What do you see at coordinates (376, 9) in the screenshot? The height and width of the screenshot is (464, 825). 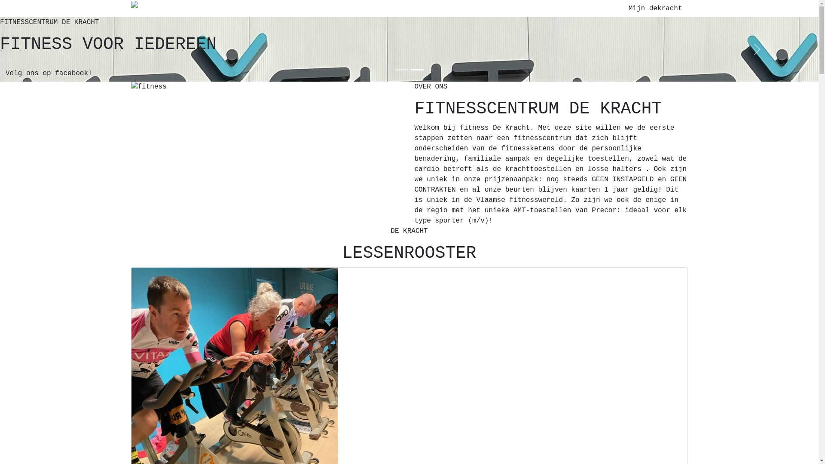 I see `Openingsuren` at bounding box center [376, 9].